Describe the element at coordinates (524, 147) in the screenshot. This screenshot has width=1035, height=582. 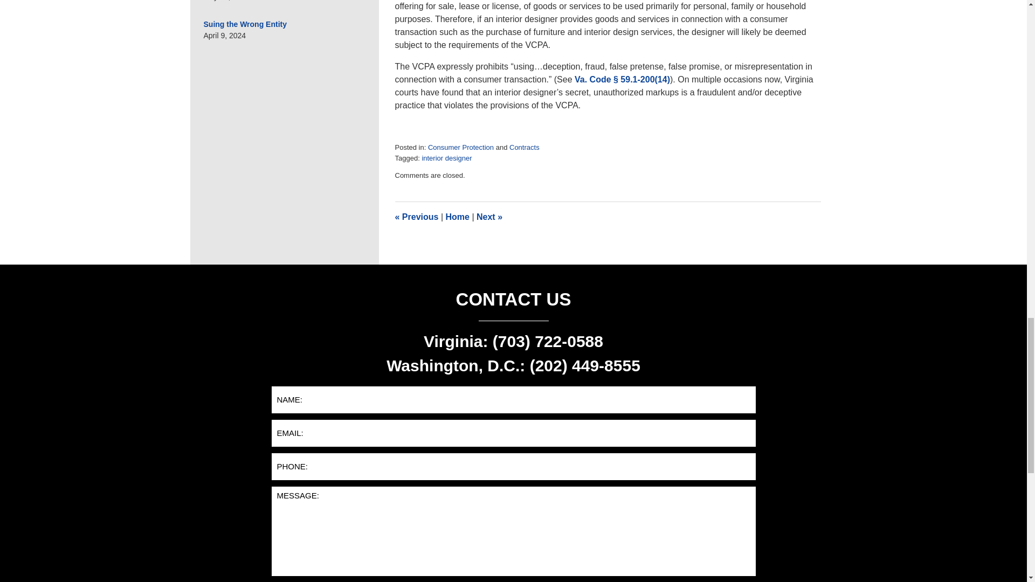
I see `Contracts` at that location.